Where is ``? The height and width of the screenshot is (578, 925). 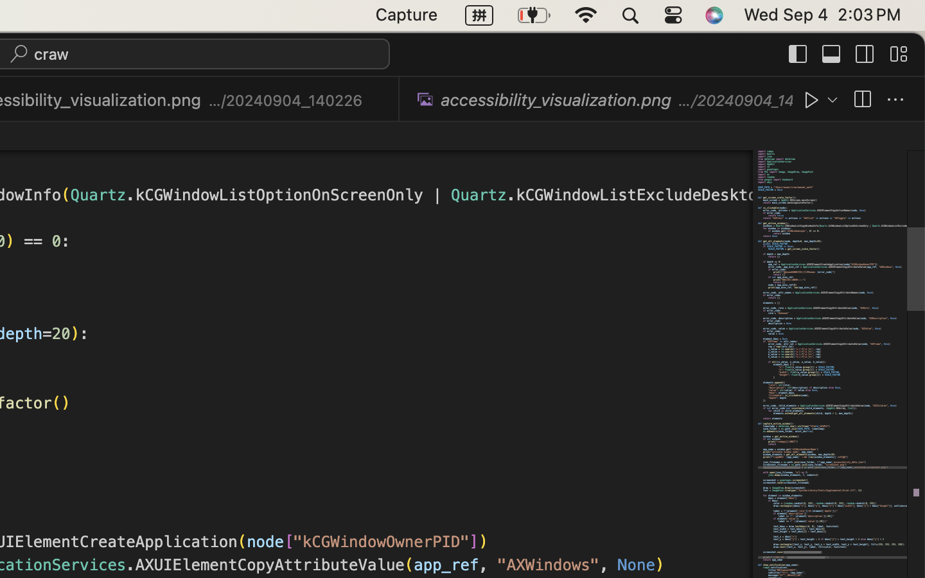  is located at coordinates (895, 100).